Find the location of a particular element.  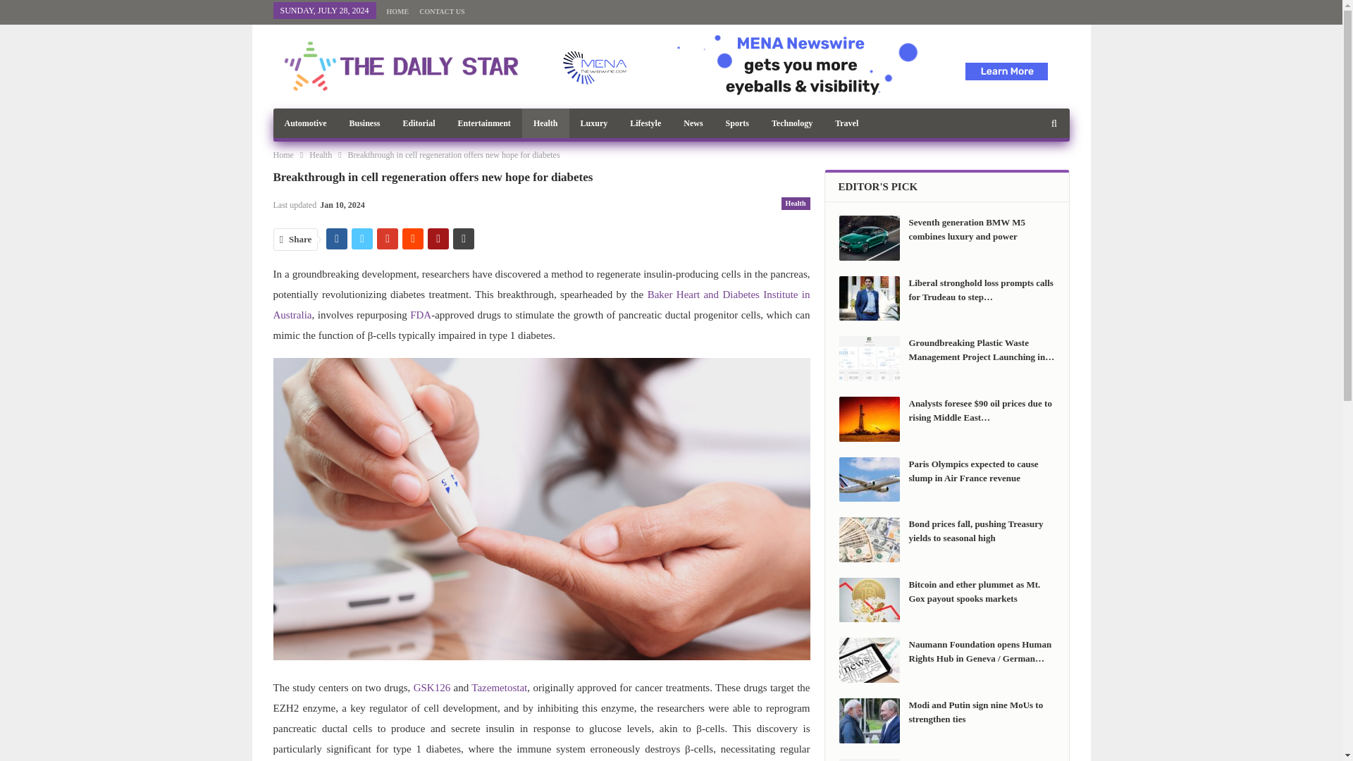

Editorial is located at coordinates (419, 123).